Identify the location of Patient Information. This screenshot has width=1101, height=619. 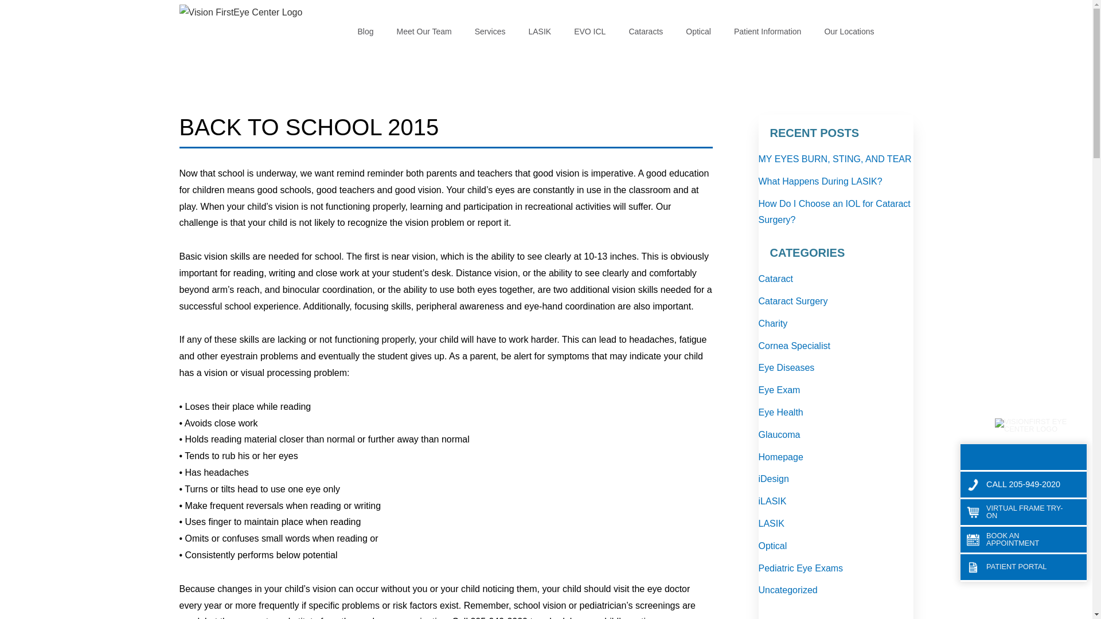
(767, 32).